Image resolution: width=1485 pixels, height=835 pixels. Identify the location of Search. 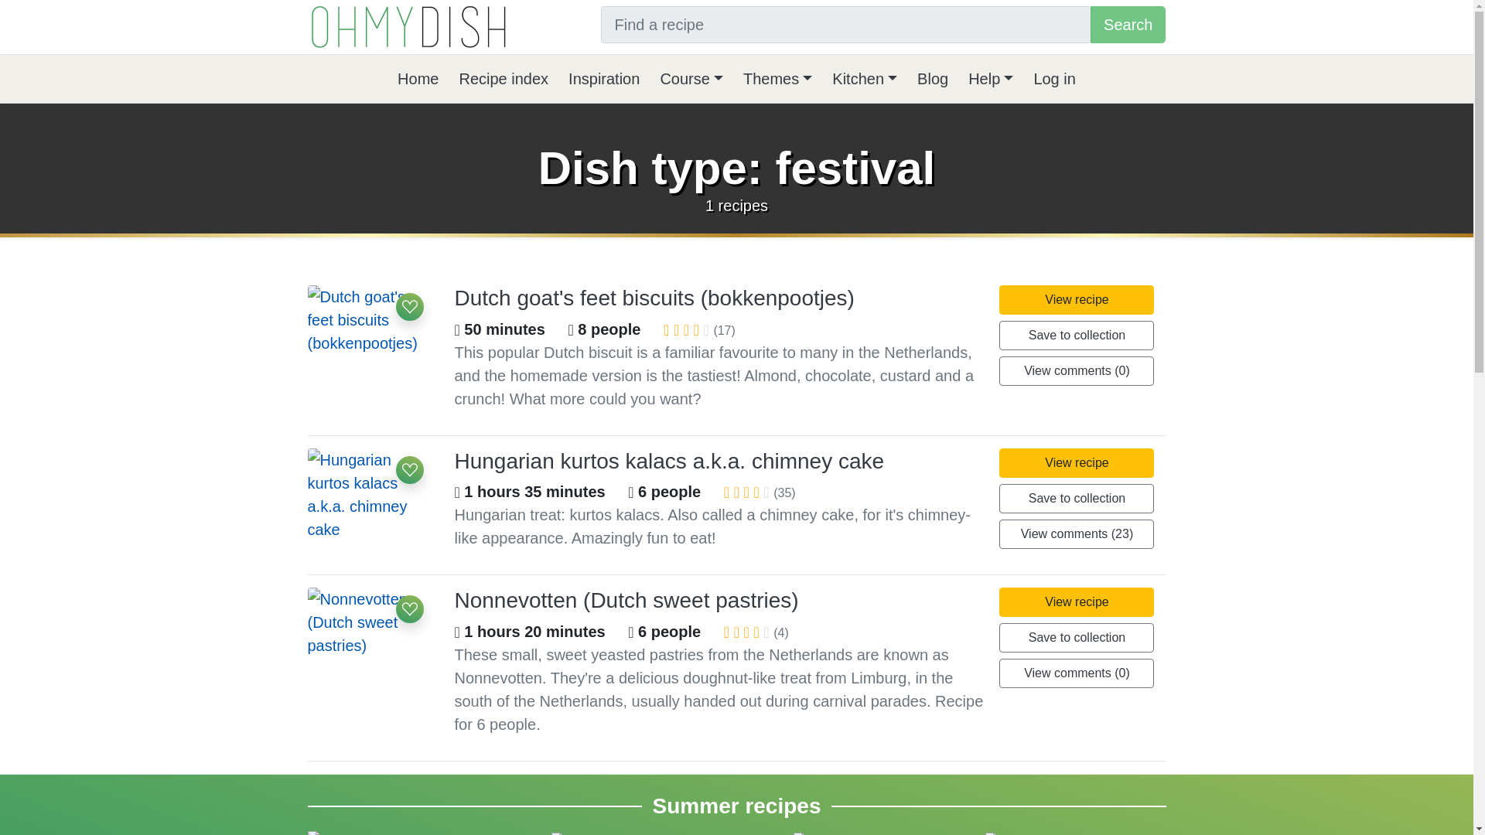
(1128, 25).